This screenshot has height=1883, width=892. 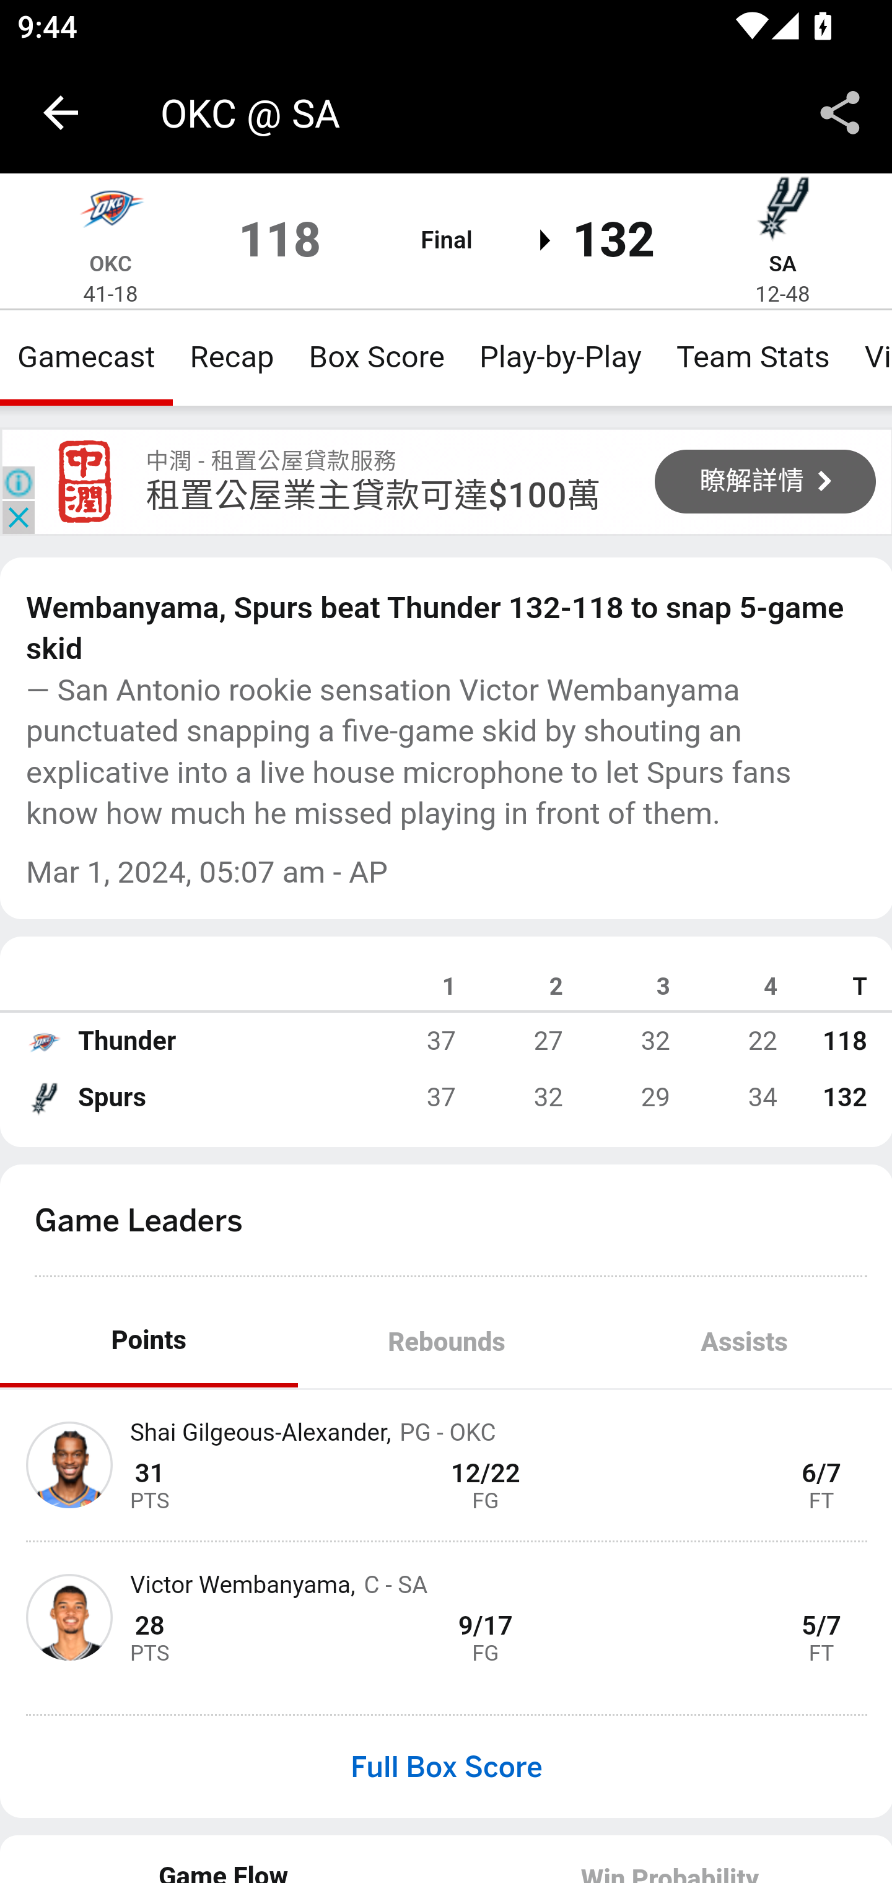 I want to click on 瞭解詳情, so click(x=766, y=481).